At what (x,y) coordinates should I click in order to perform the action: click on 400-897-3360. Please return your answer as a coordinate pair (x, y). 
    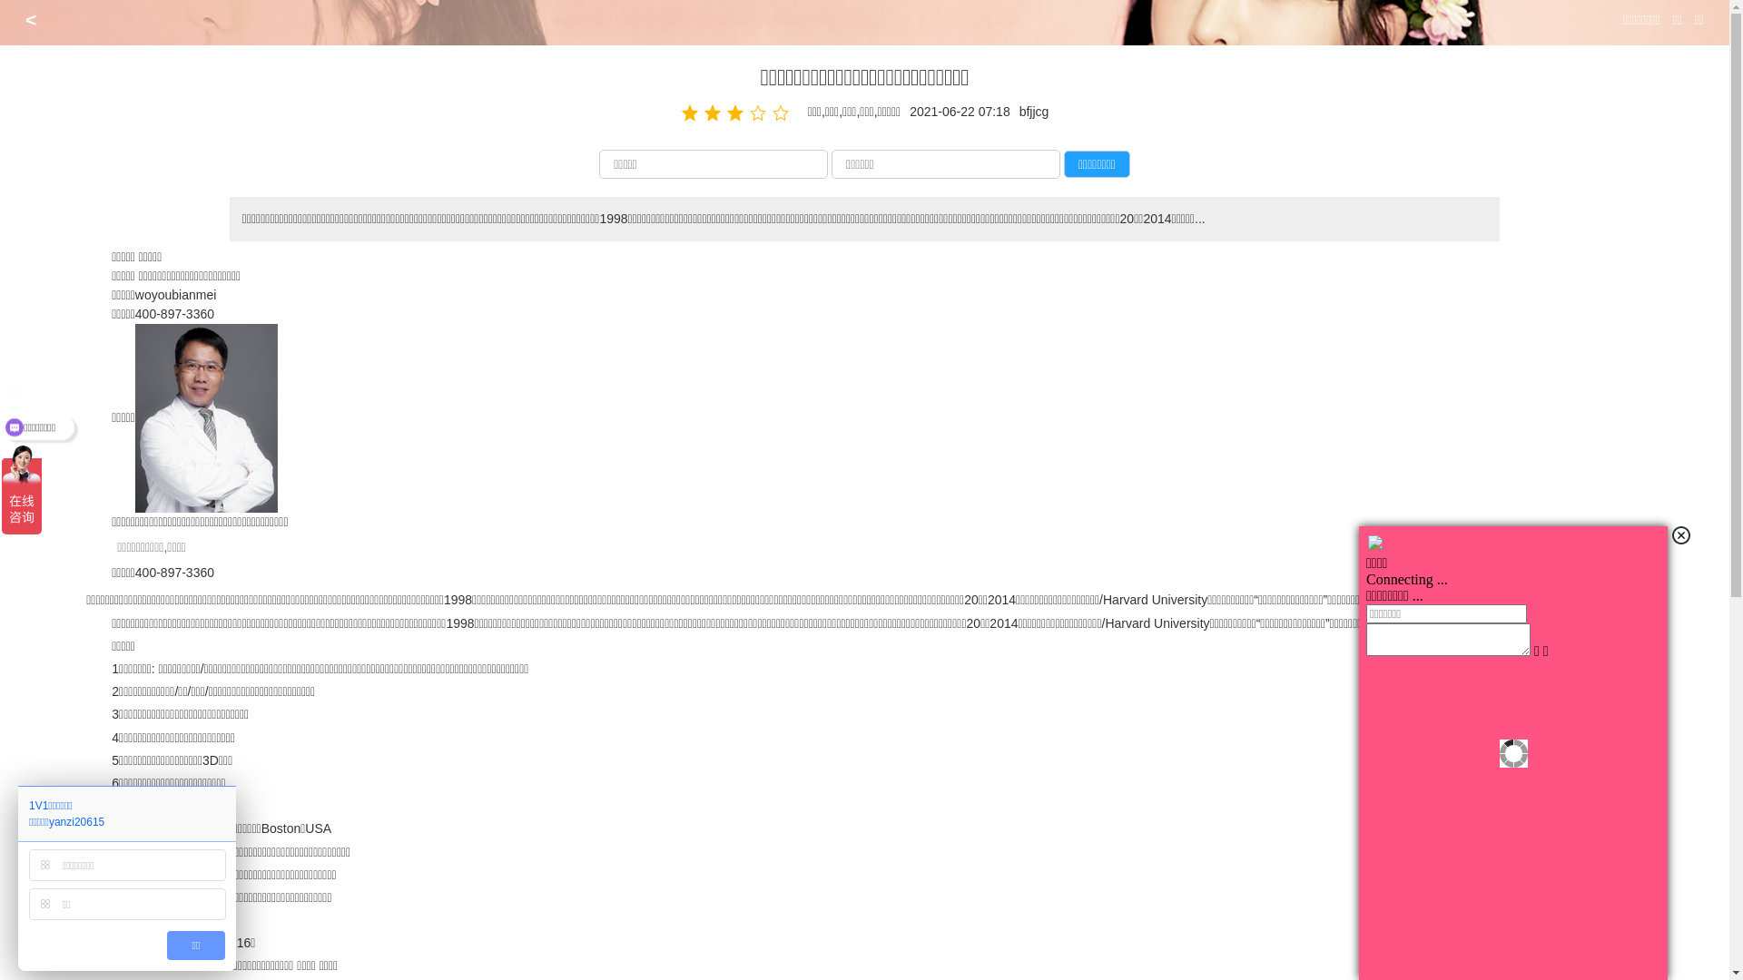
    Looking at the image, I should click on (174, 314).